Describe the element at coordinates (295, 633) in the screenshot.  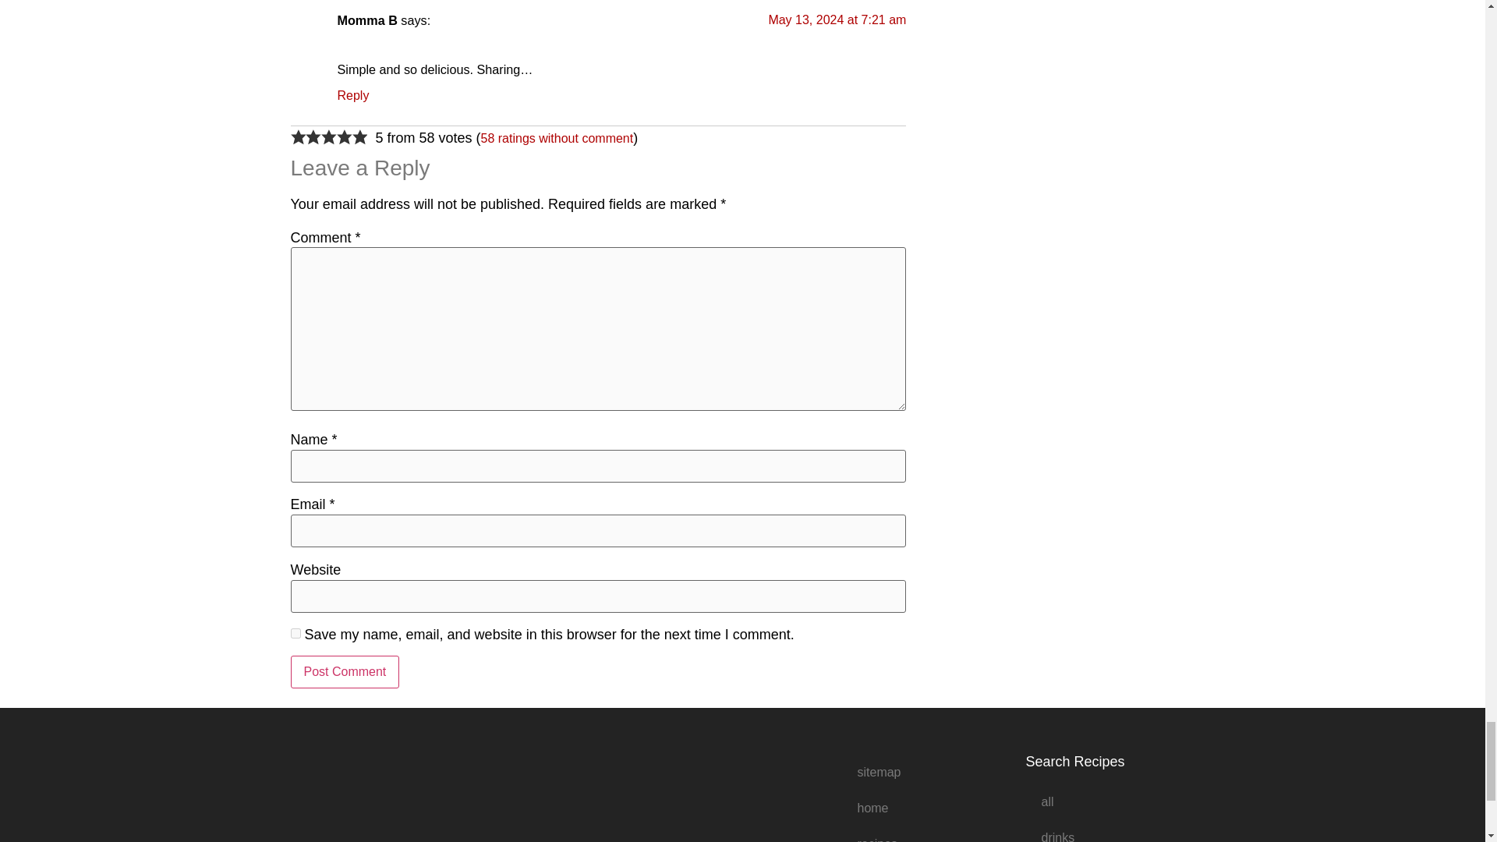
I see `yes` at that location.